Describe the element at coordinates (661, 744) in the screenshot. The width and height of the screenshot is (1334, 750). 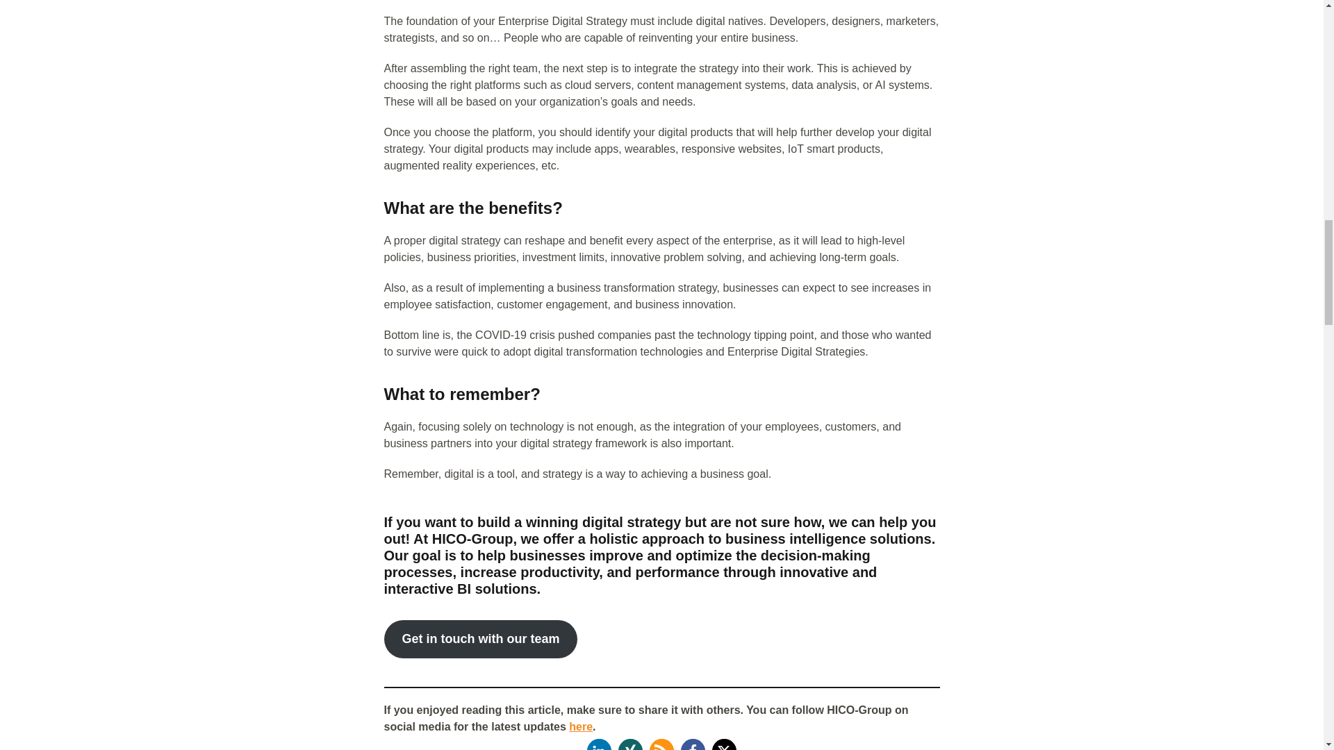
I see `RSS feed` at that location.